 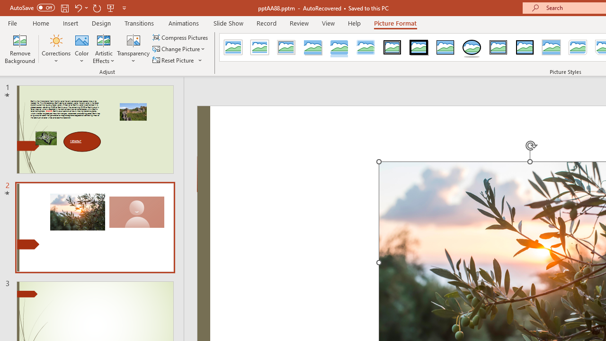 I want to click on Reset Picture, so click(x=178, y=60).